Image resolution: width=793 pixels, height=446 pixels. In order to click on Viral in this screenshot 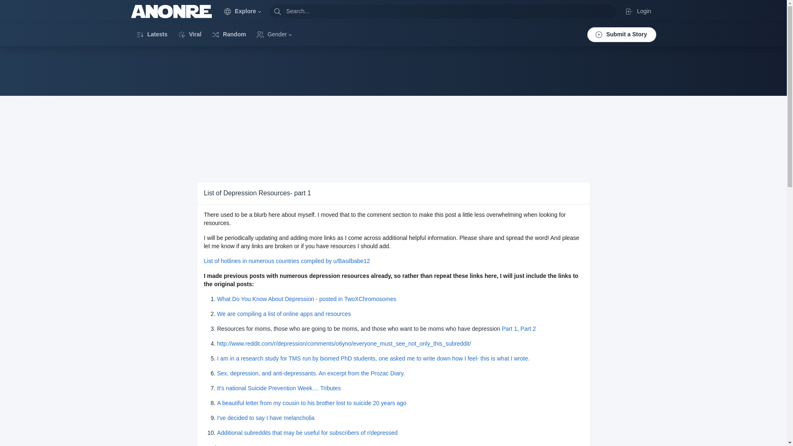, I will do `click(189, 34)`.